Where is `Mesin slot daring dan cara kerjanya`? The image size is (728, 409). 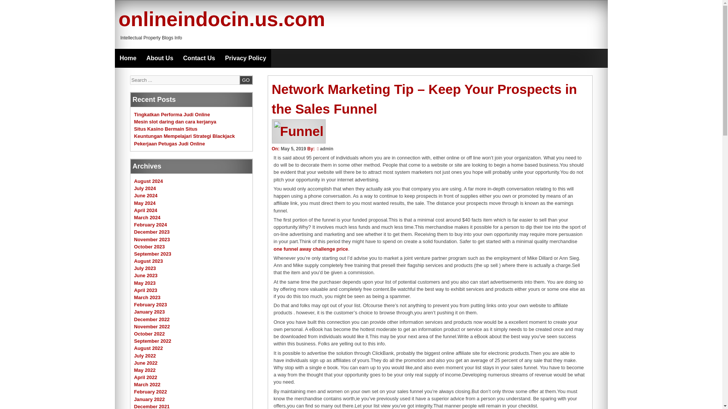 Mesin slot daring dan cara kerjanya is located at coordinates (175, 122).